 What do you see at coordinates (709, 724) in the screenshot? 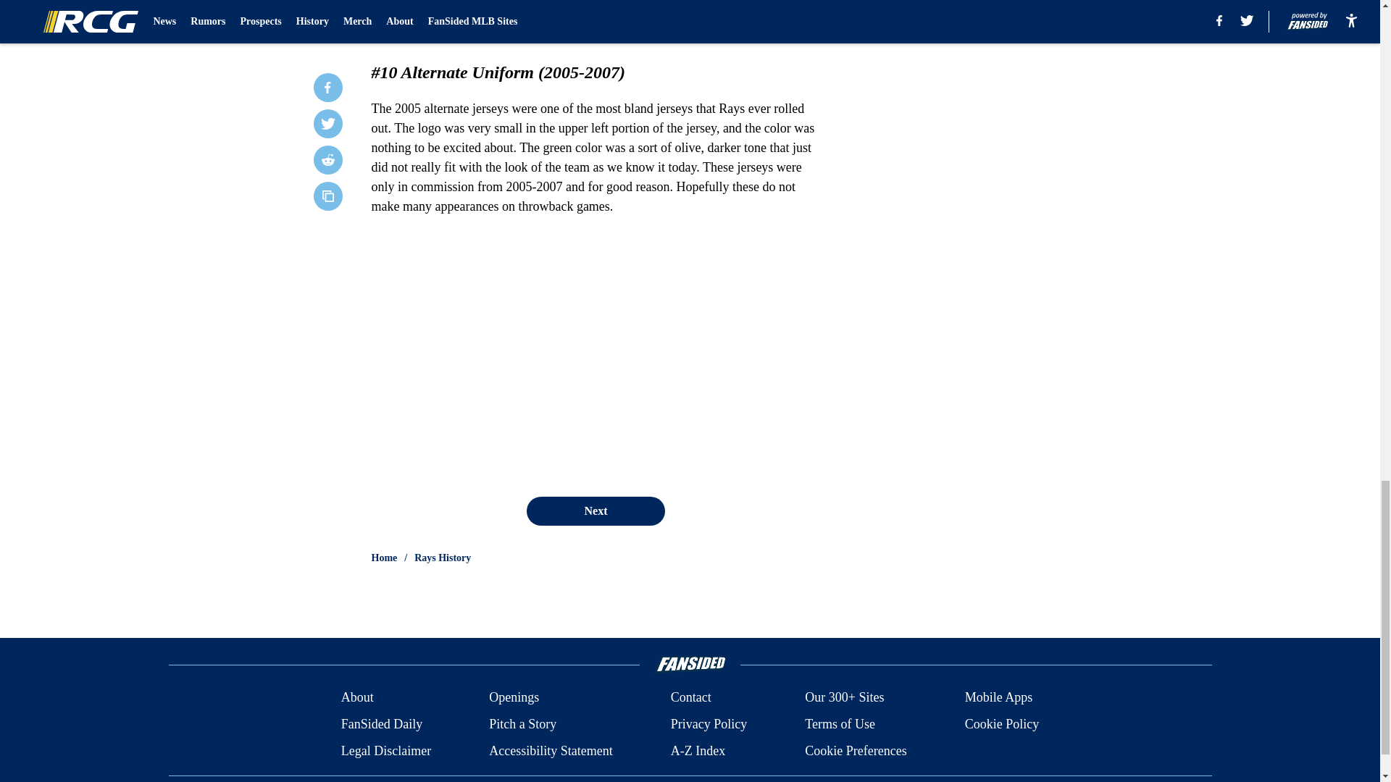
I see `Privacy Policy` at bounding box center [709, 724].